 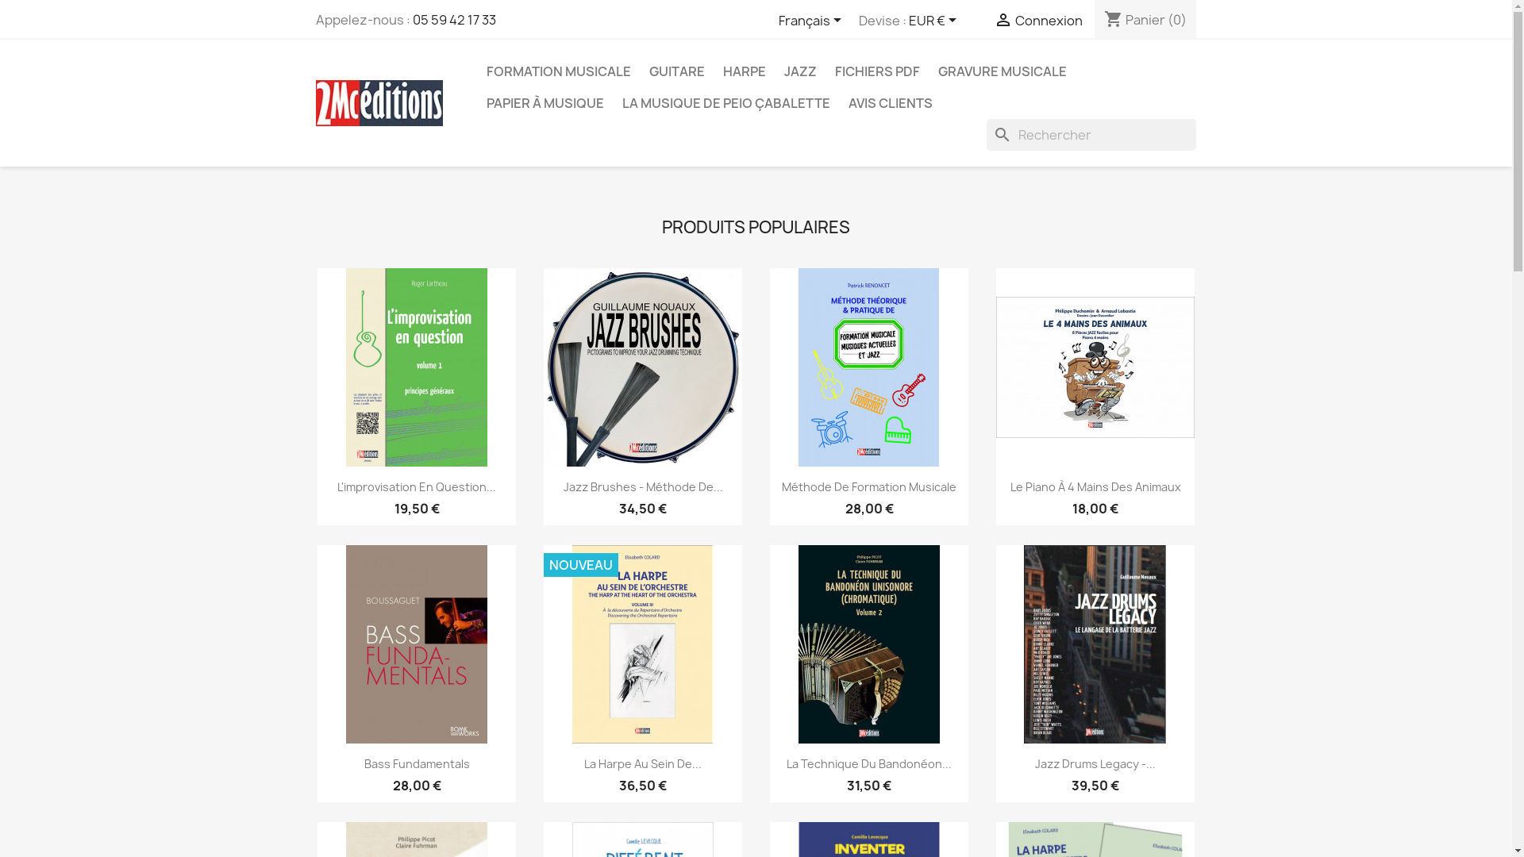 I want to click on L'Improvisation En Question..., so click(x=417, y=487).